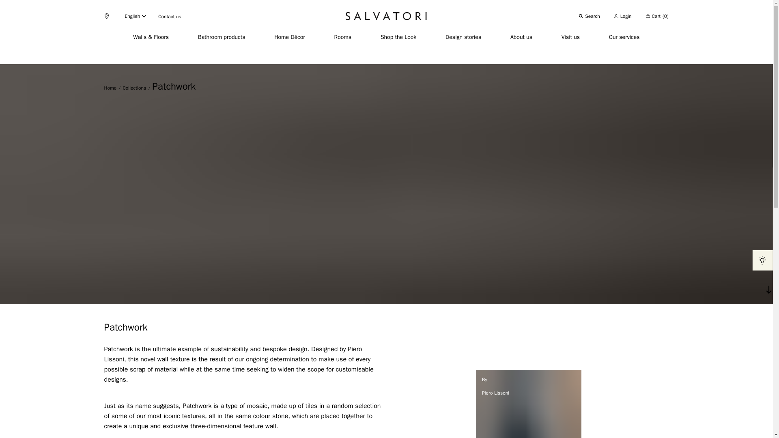  I want to click on Design stories, so click(463, 37).